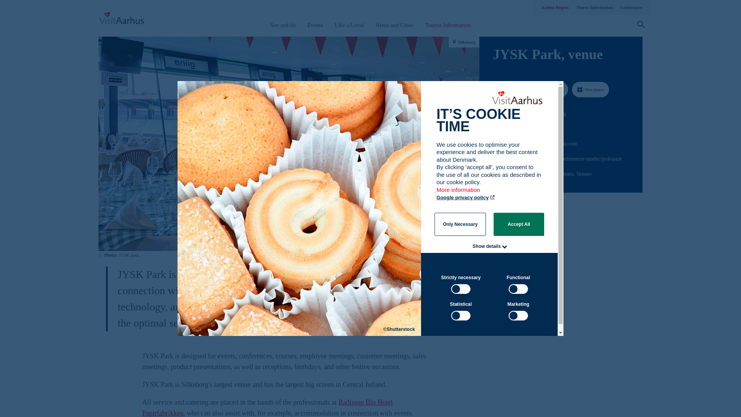 The image size is (741, 417). Describe the element at coordinates (495, 158) in the screenshot. I see `Path` at that location.